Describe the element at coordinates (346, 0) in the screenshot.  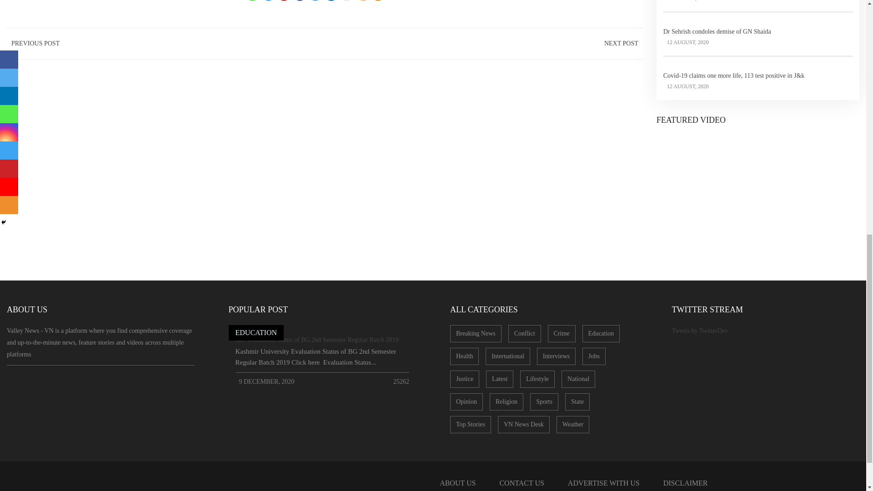
I see `Google Gmail` at that location.